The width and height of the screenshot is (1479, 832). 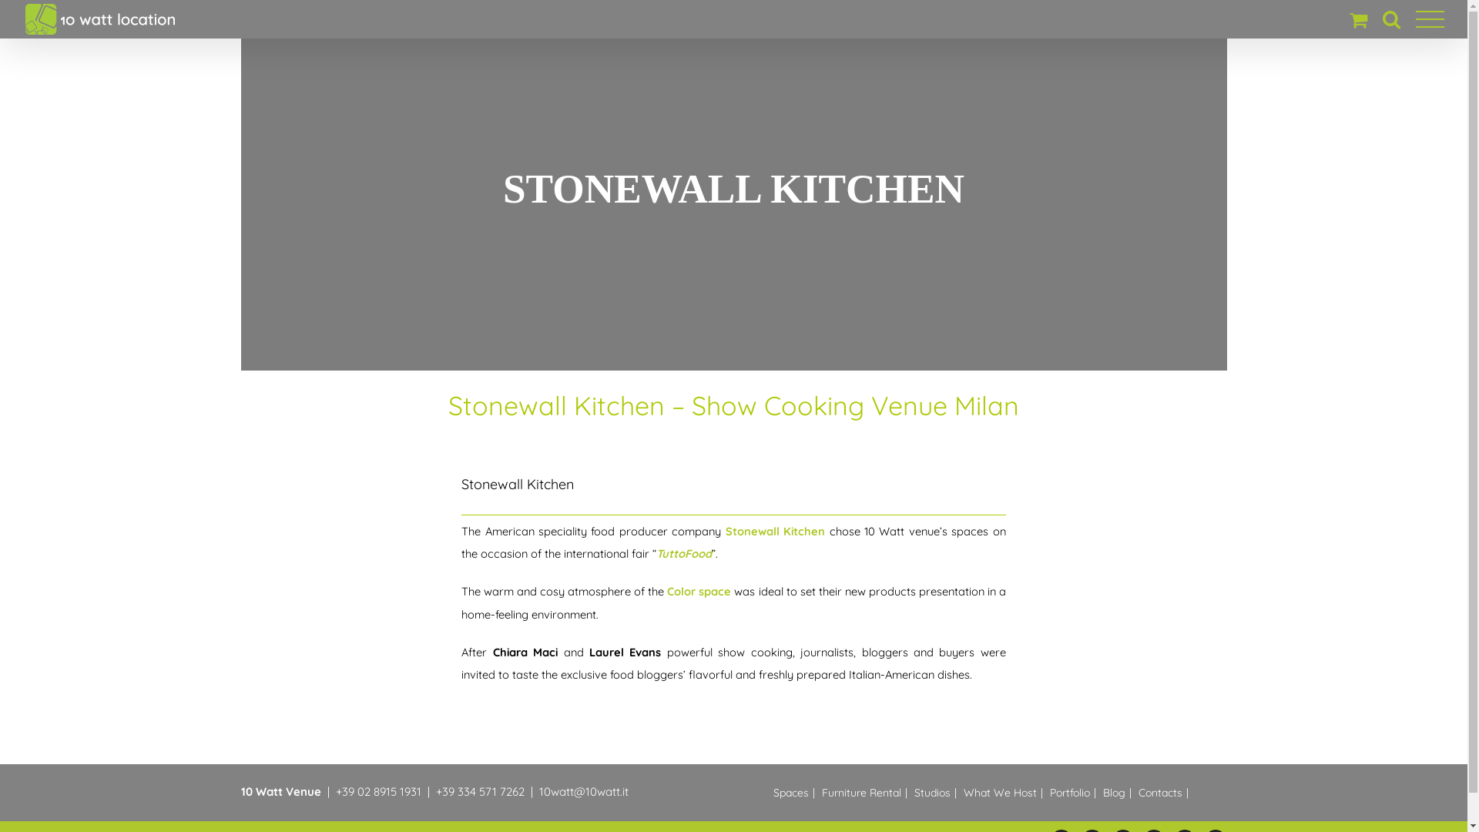 What do you see at coordinates (584, 791) in the screenshot?
I see `10watt@10watt.it` at bounding box center [584, 791].